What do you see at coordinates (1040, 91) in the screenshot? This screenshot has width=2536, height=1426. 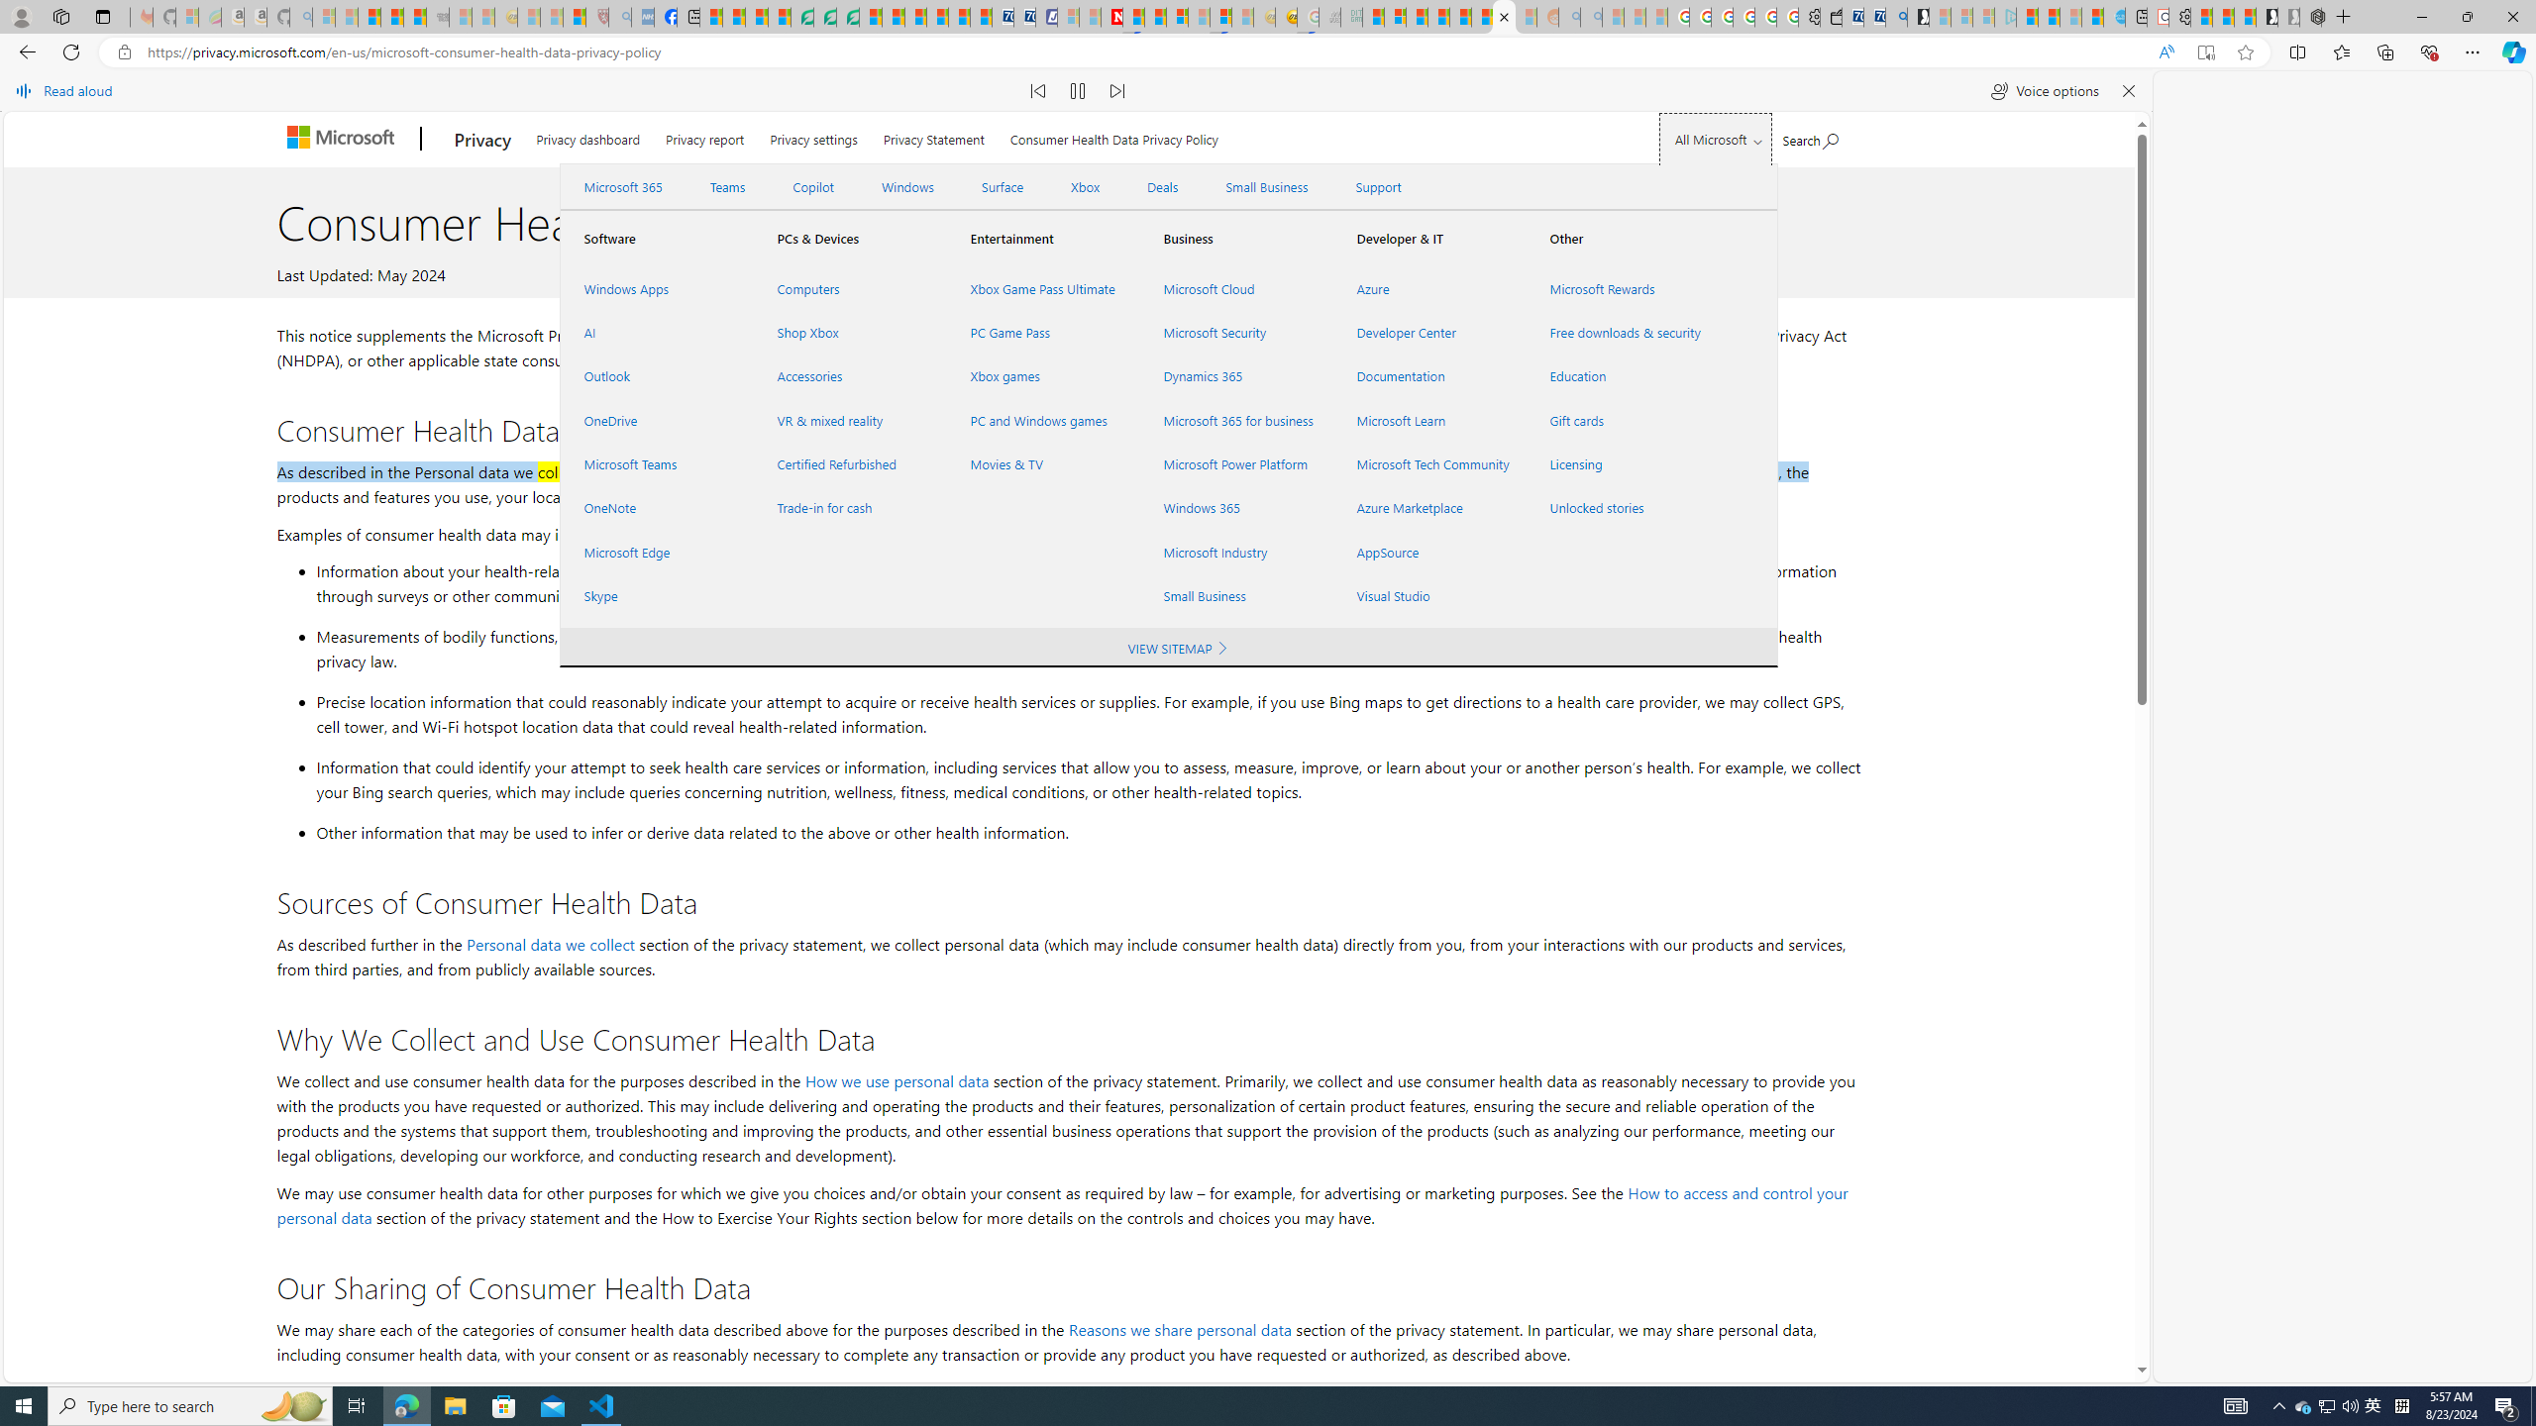 I see `Read previous paragraph` at bounding box center [1040, 91].